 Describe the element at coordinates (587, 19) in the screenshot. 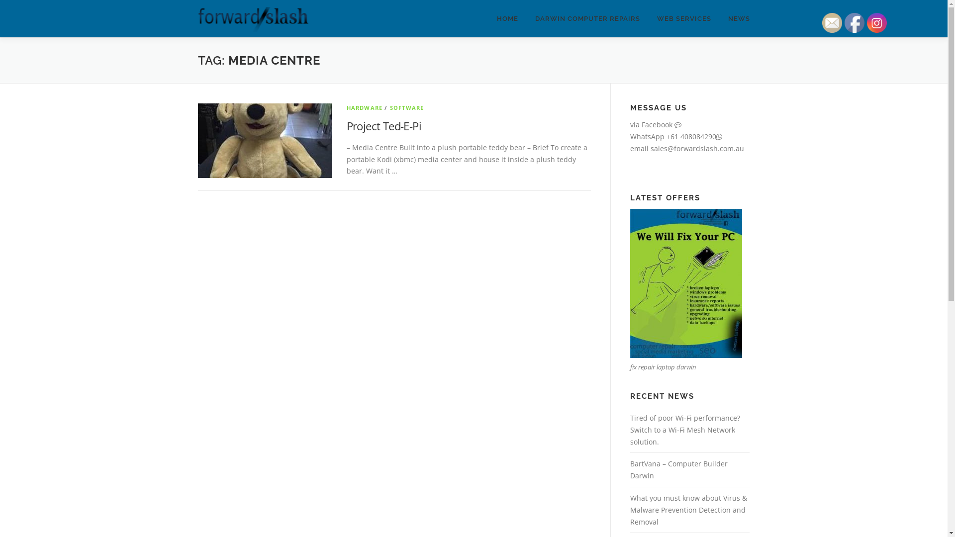

I see `DARWIN COMPUTER REPAIRS` at that location.